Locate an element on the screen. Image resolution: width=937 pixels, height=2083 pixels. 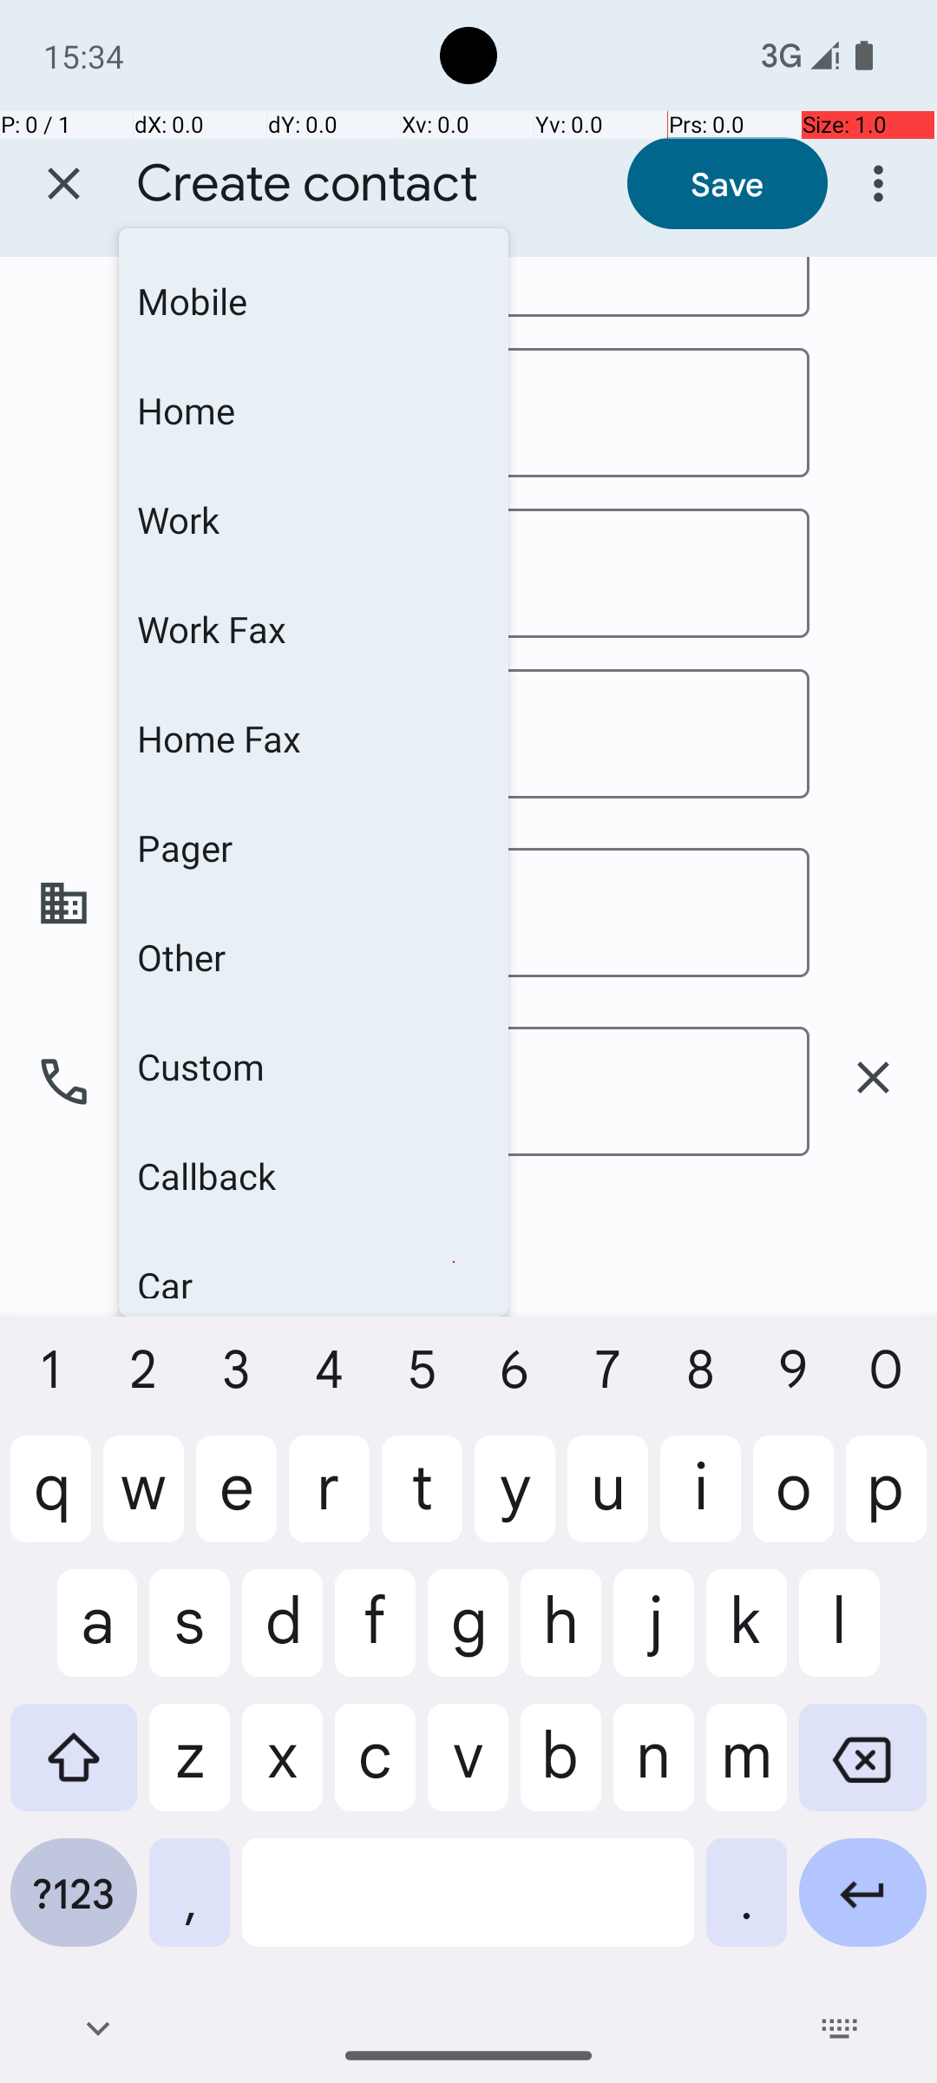
o is located at coordinates (793, 1502).